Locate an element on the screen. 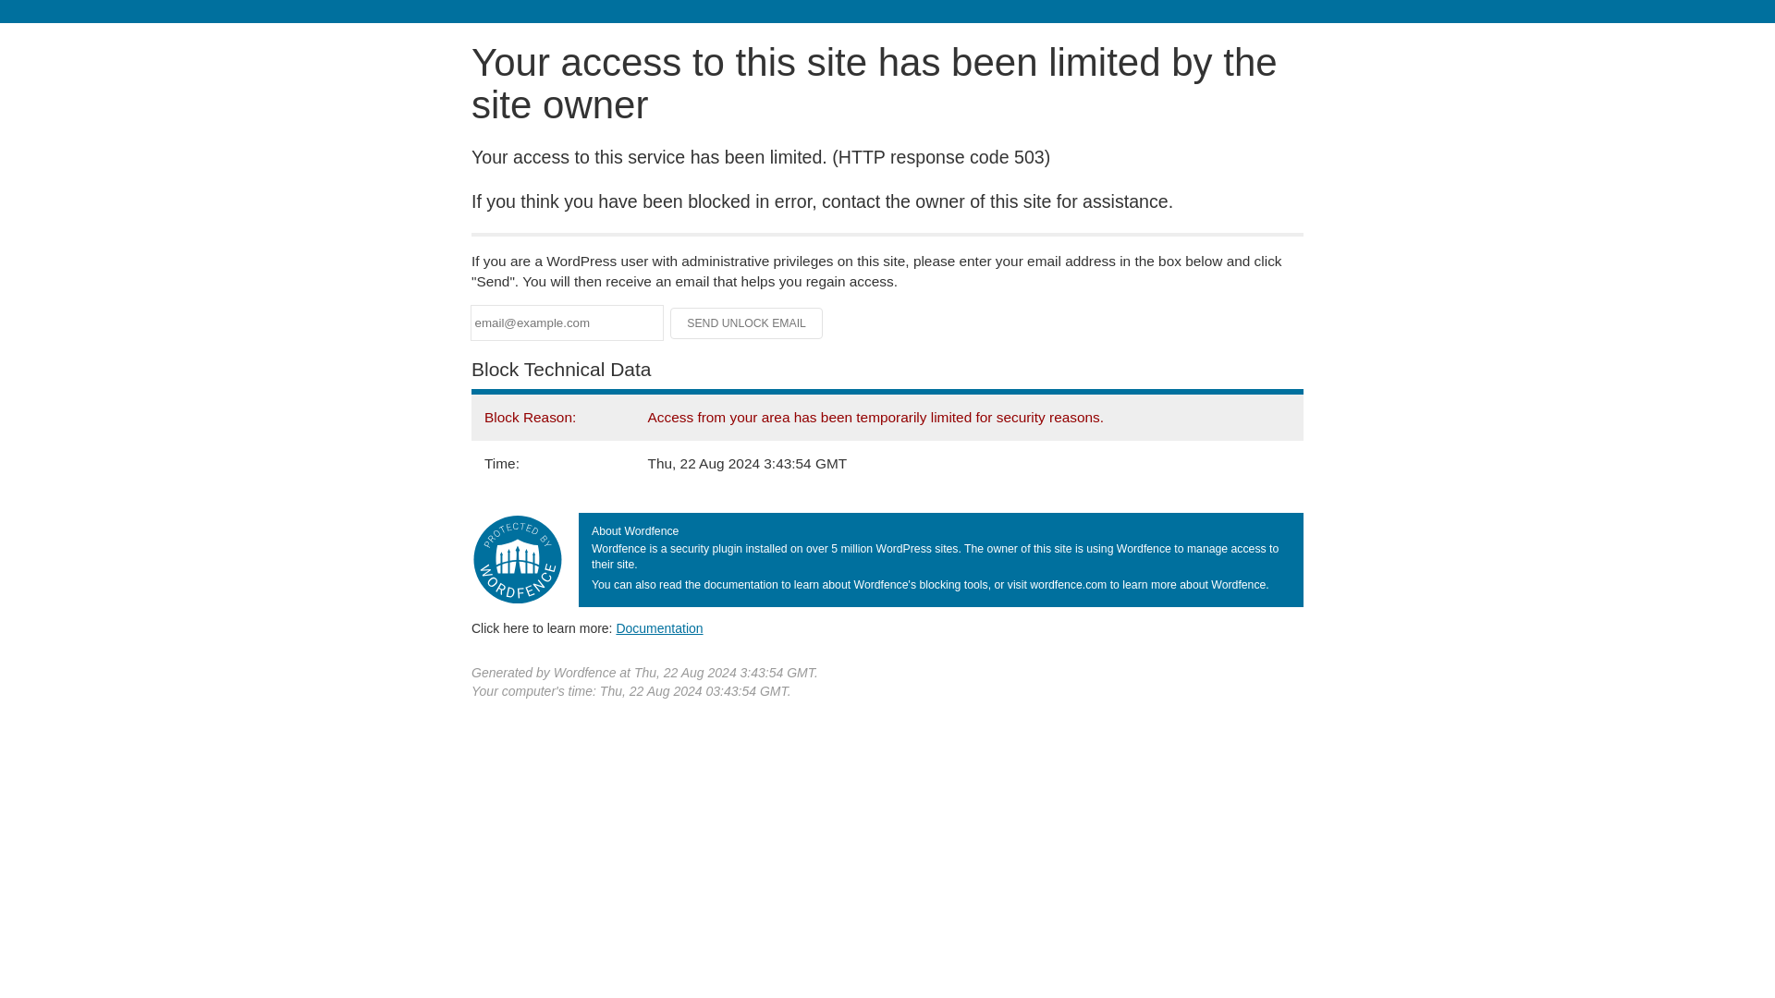 This screenshot has height=998, width=1775. Documentation is located at coordinates (659, 627).